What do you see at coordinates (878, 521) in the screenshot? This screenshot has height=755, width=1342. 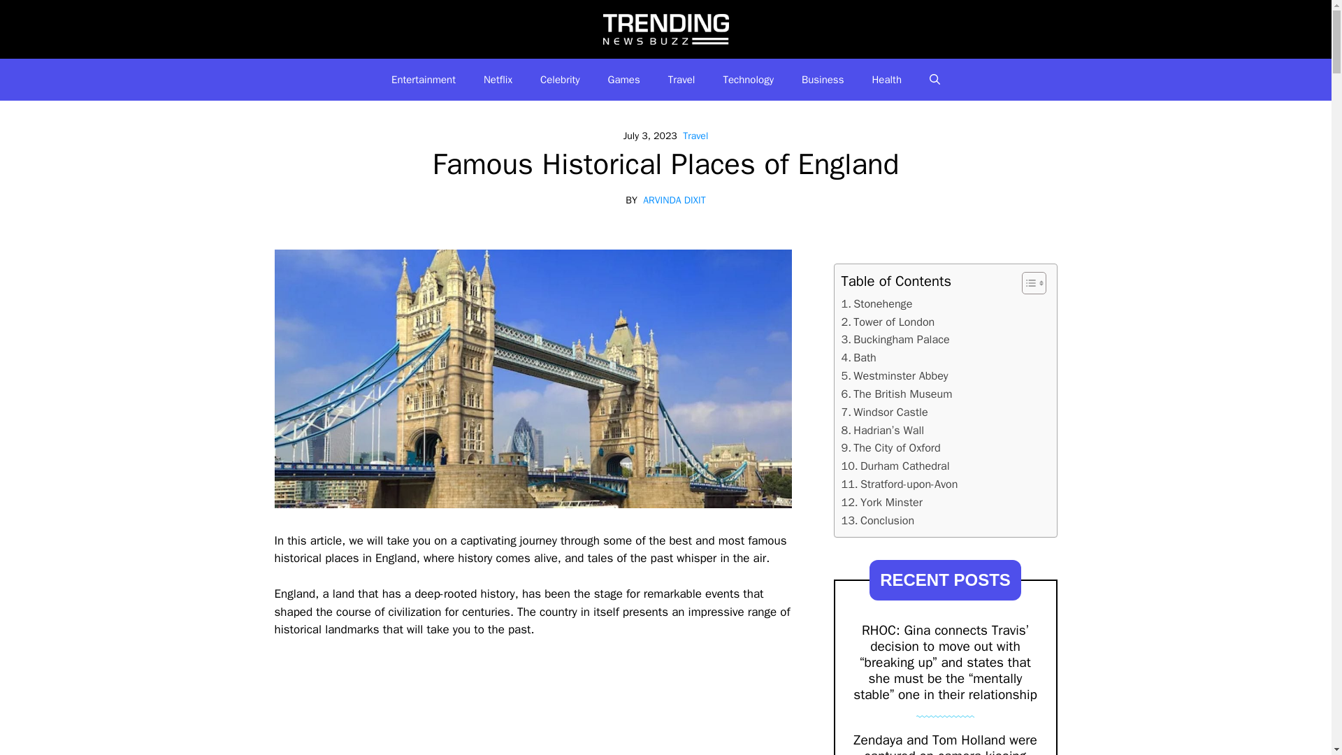 I see `Conclusion` at bounding box center [878, 521].